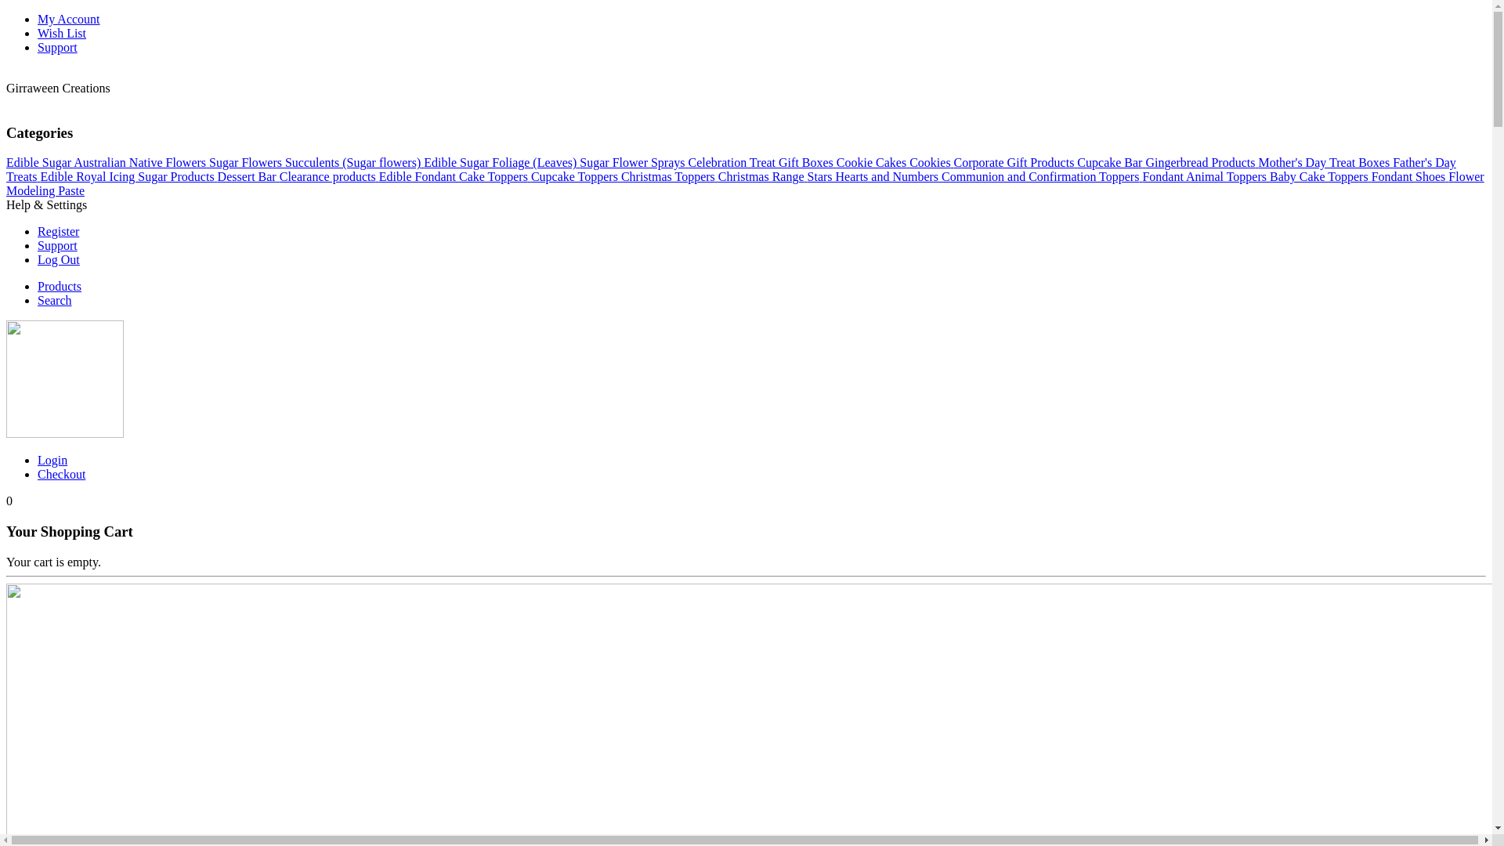  Describe the element at coordinates (58, 246) in the screenshot. I see `Support` at that location.